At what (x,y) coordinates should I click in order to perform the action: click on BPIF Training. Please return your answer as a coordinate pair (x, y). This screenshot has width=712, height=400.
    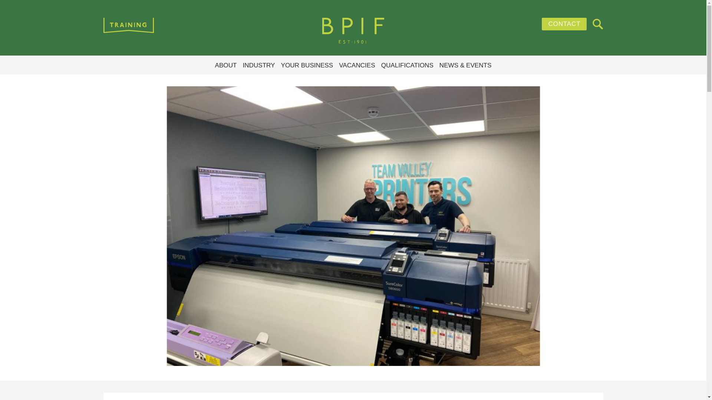
    Looking at the image, I should click on (353, 31).